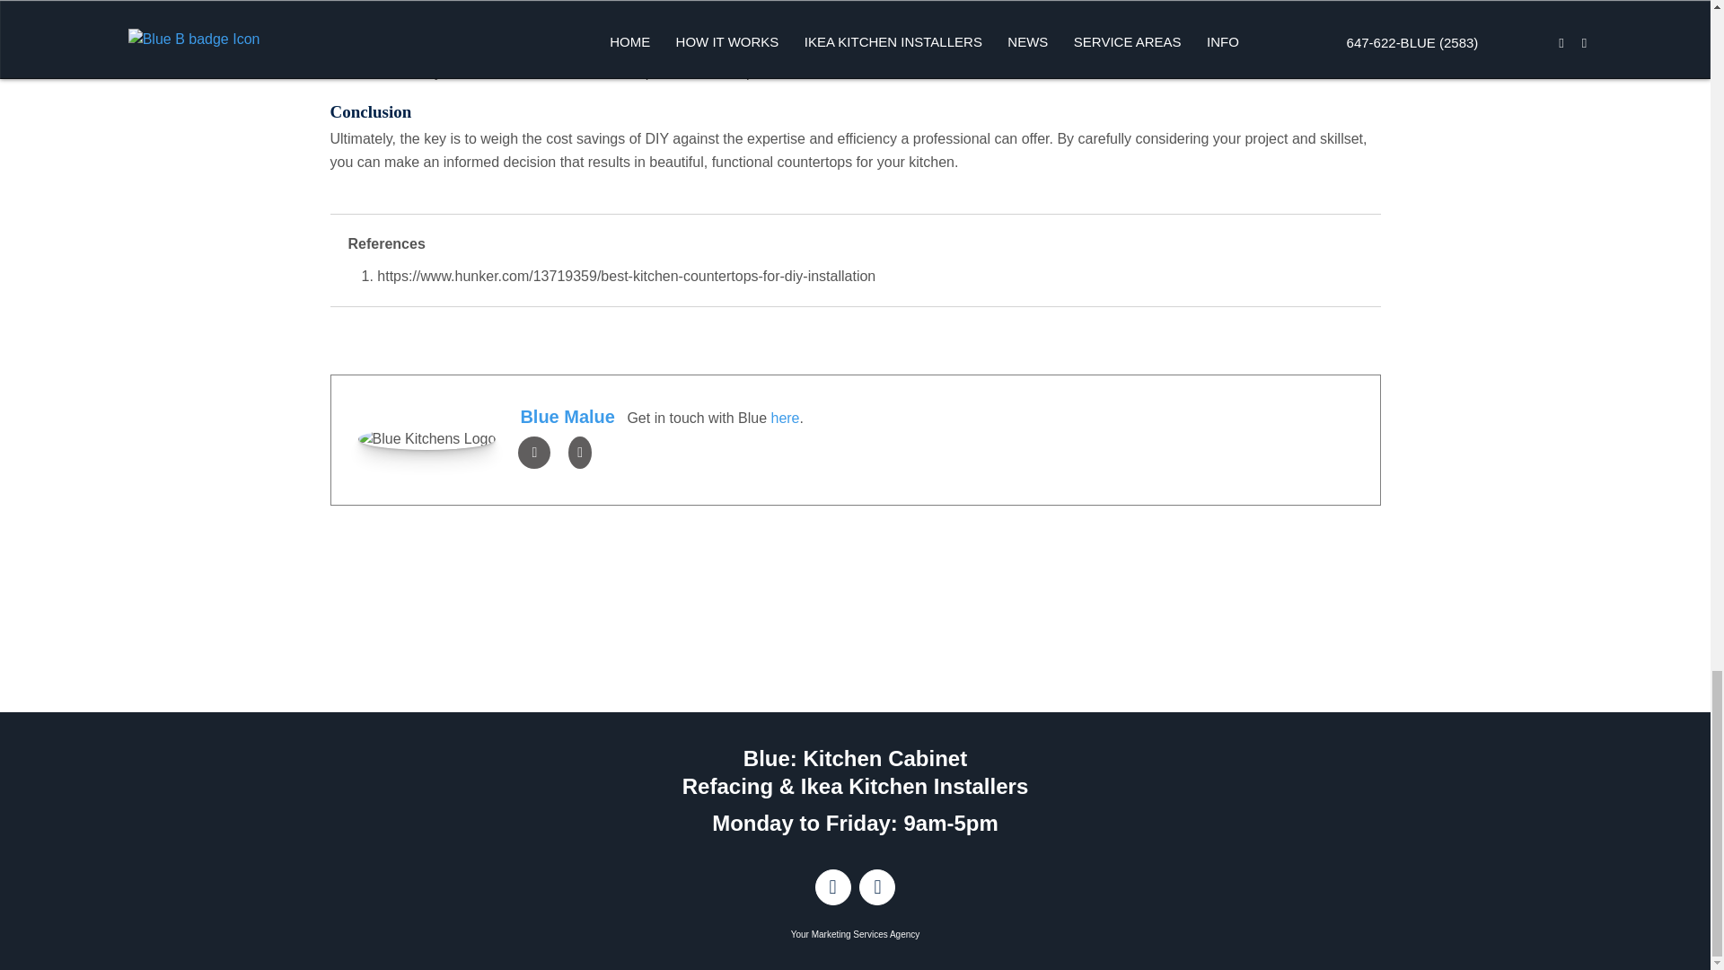 The image size is (1724, 970). Describe the element at coordinates (580, 451) in the screenshot. I see `youtube` at that location.